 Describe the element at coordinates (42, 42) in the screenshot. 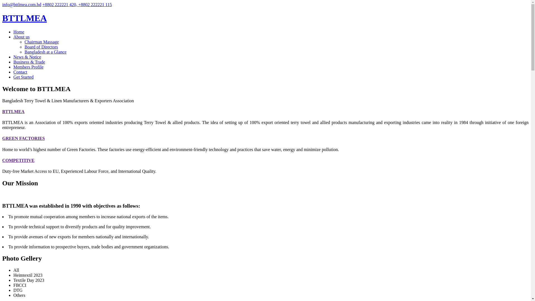

I see `Chairman Massage` at that location.